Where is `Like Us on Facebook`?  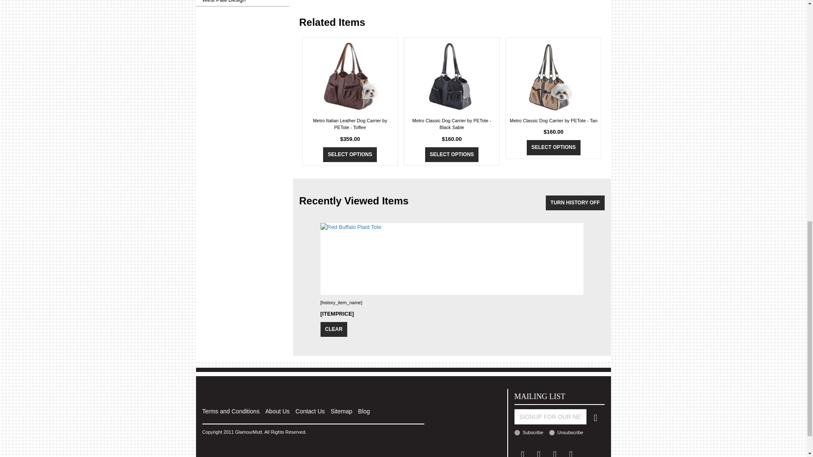
Like Us on Facebook is located at coordinates (523, 452).